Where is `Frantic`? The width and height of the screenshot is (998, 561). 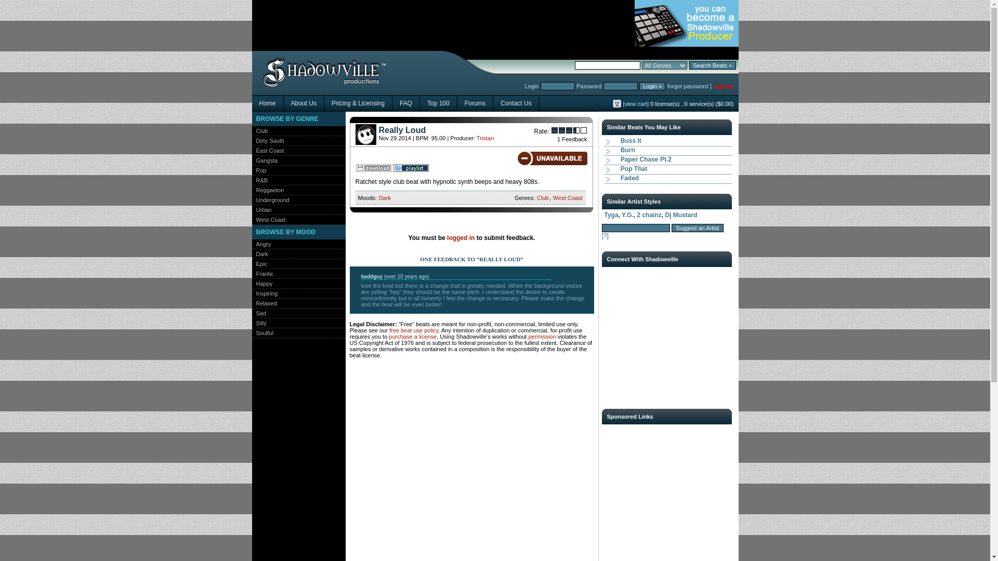 Frantic is located at coordinates (262, 273).